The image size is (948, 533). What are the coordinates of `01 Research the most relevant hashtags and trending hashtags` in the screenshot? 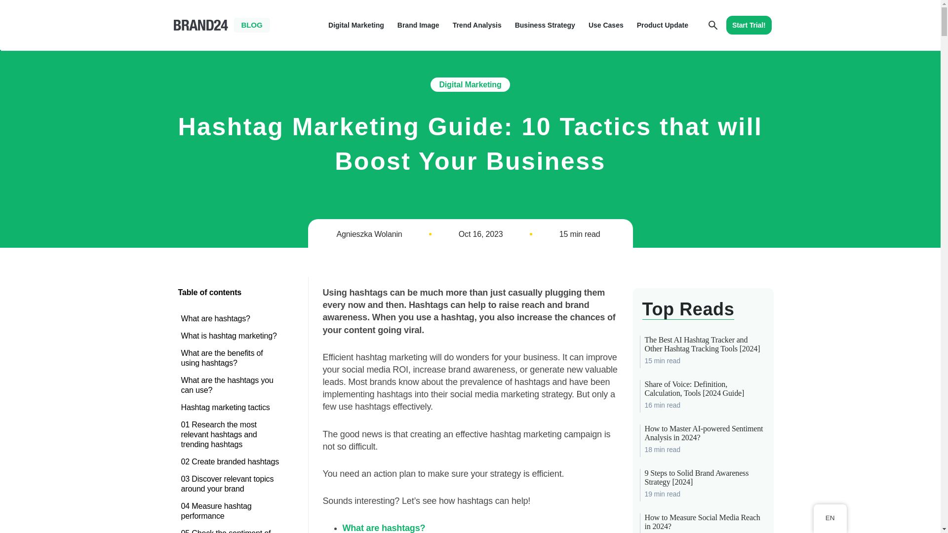 It's located at (232, 434).